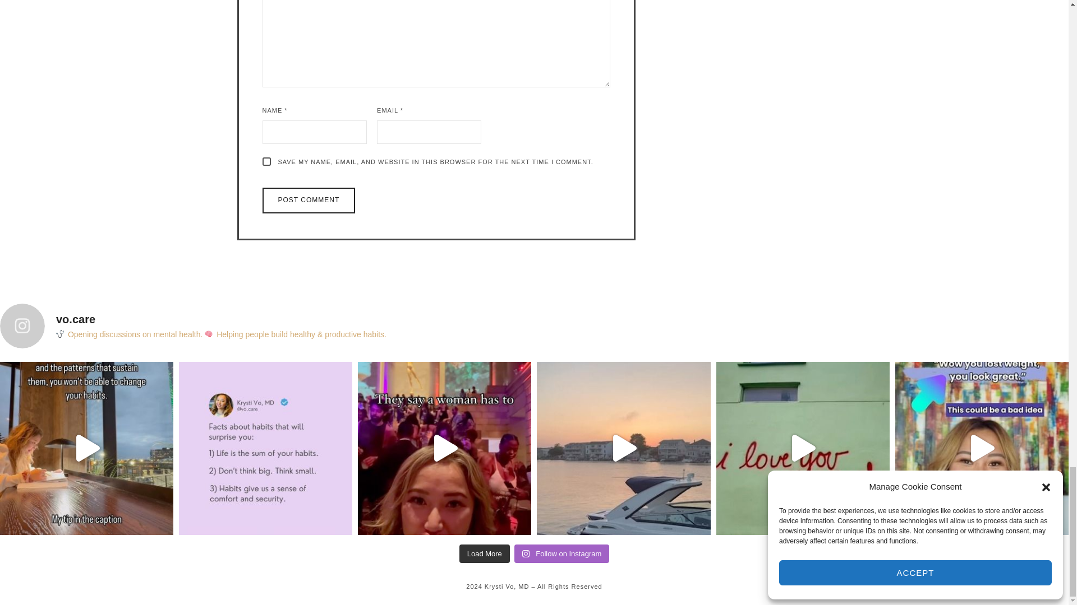 This screenshot has width=1077, height=605. Describe the element at coordinates (267, 161) in the screenshot. I see `yes` at that location.